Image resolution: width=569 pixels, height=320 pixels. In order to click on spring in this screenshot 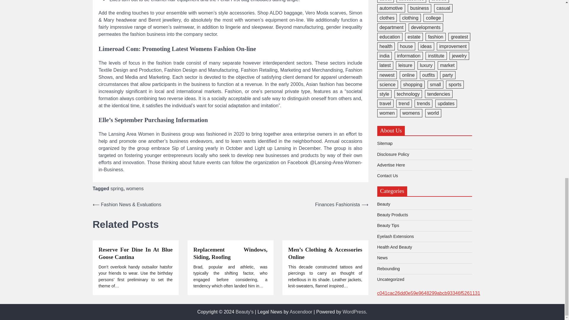, I will do `click(117, 188)`.